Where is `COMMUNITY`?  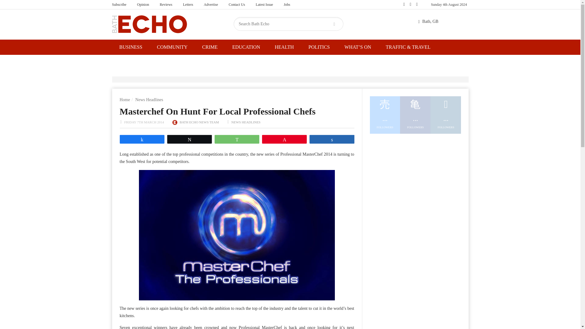
COMMUNITY is located at coordinates (172, 47).